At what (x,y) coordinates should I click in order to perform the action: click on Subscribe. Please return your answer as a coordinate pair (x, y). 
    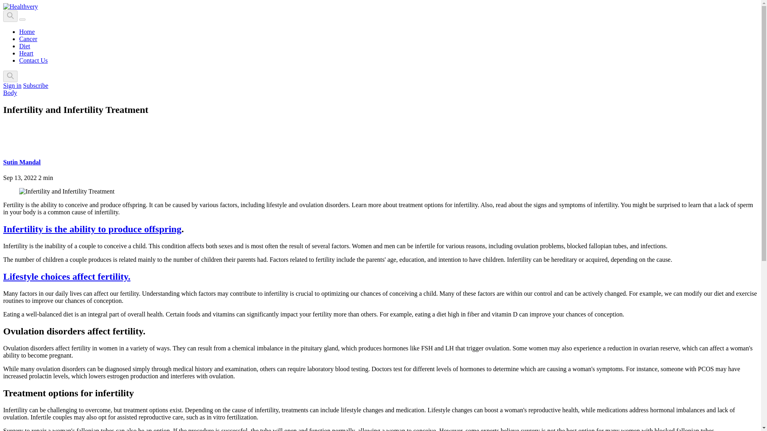
    Looking at the image, I should click on (35, 85).